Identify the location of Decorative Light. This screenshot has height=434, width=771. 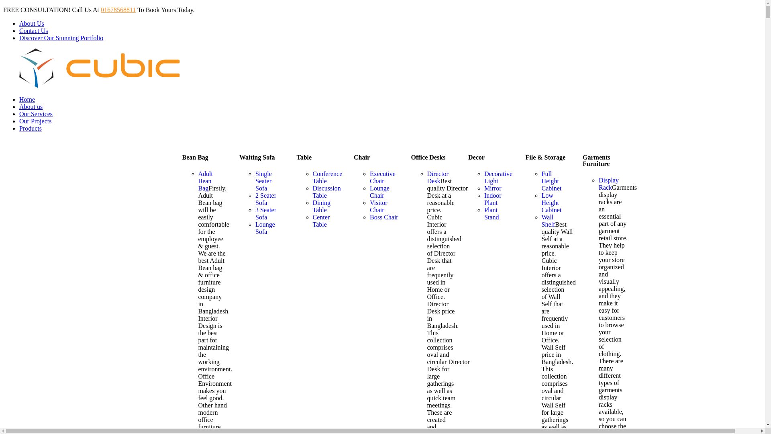
(498, 178).